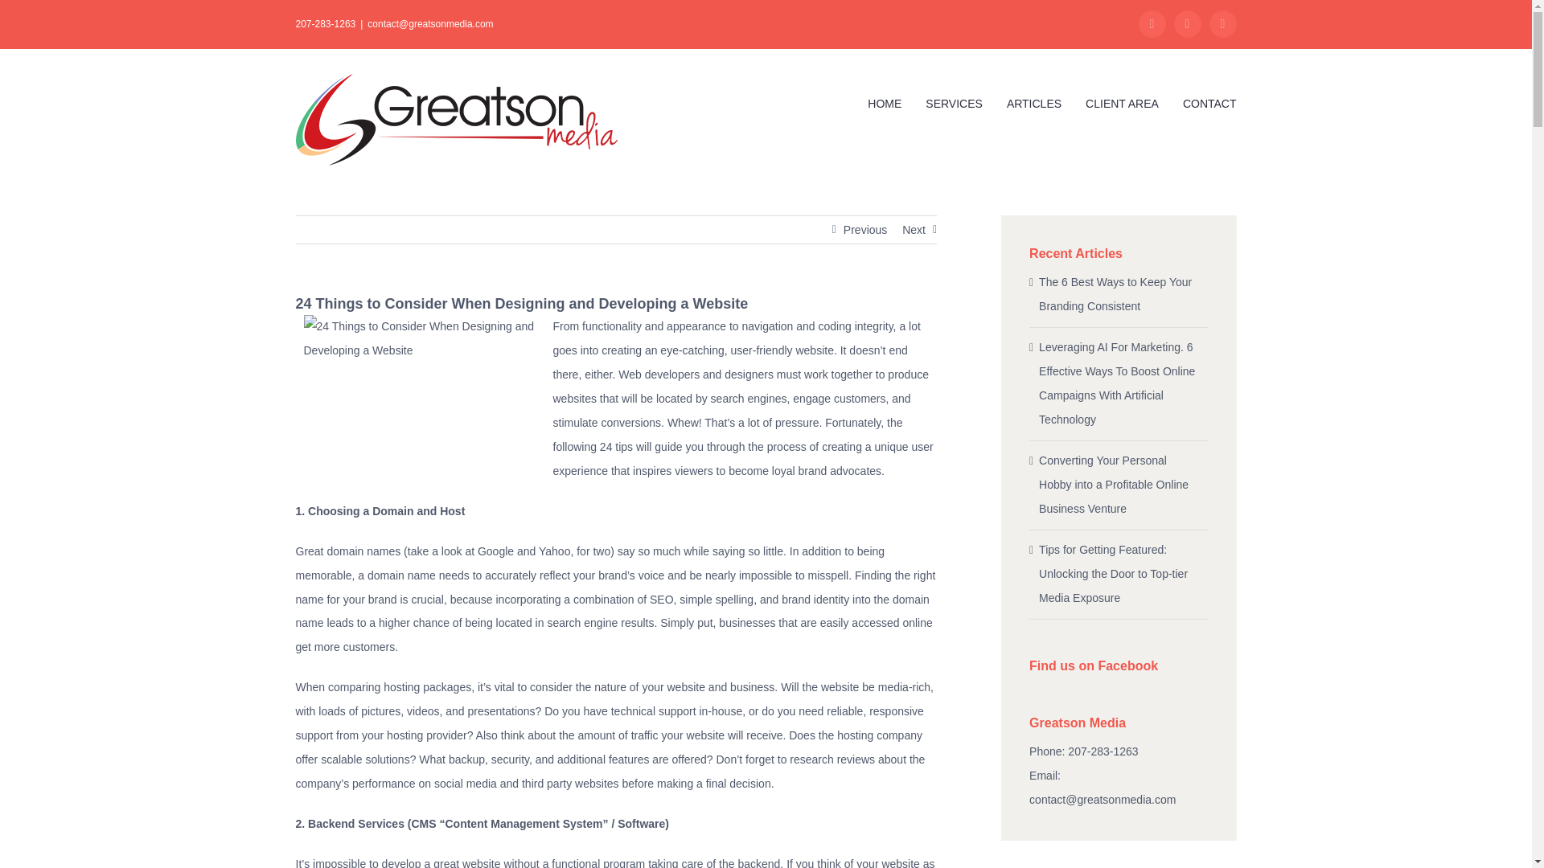 The height and width of the screenshot is (868, 1544). What do you see at coordinates (1152, 24) in the screenshot?
I see `Facebook` at bounding box center [1152, 24].